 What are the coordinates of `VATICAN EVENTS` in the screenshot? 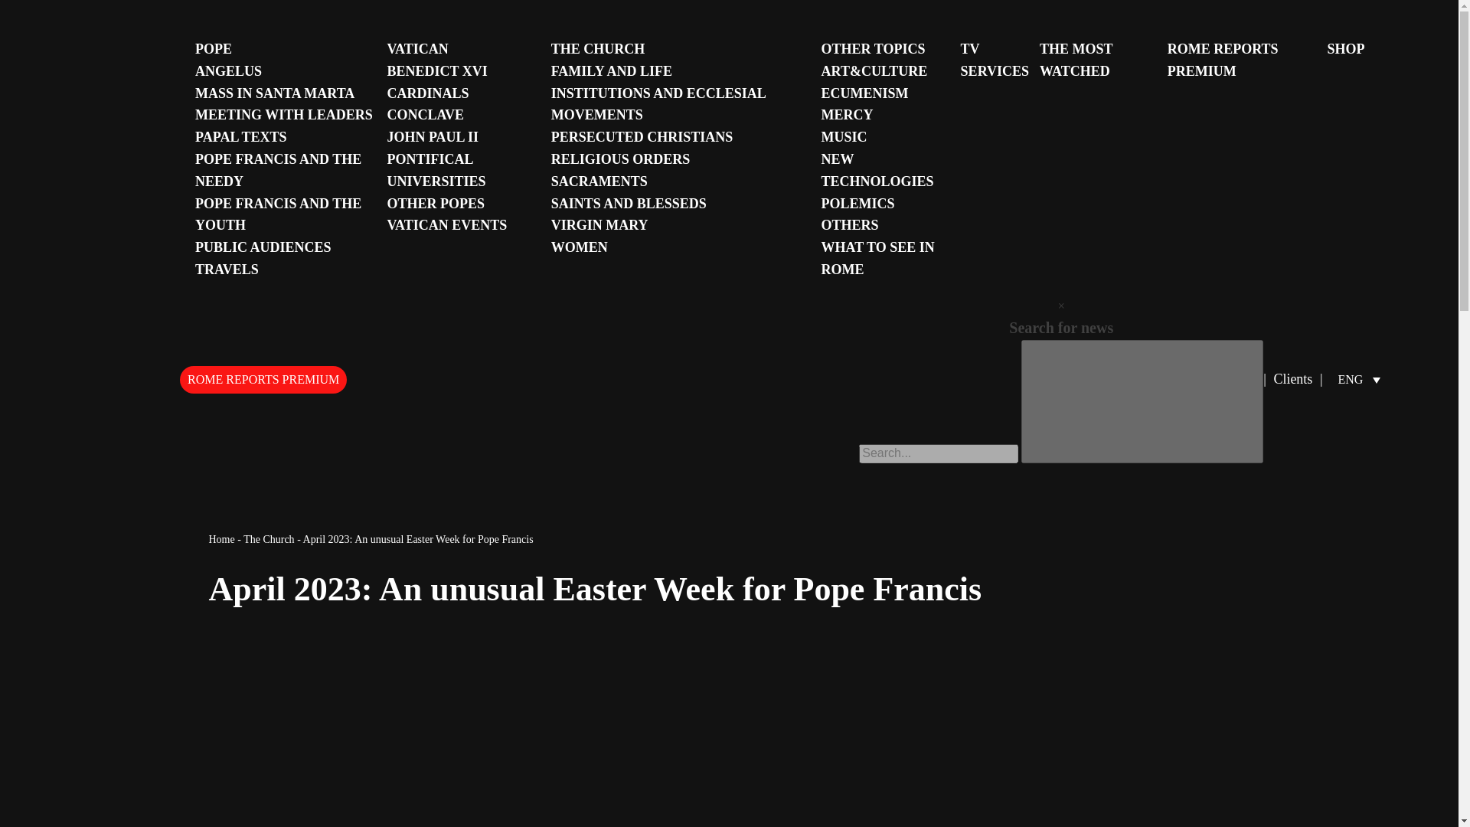 It's located at (446, 225).